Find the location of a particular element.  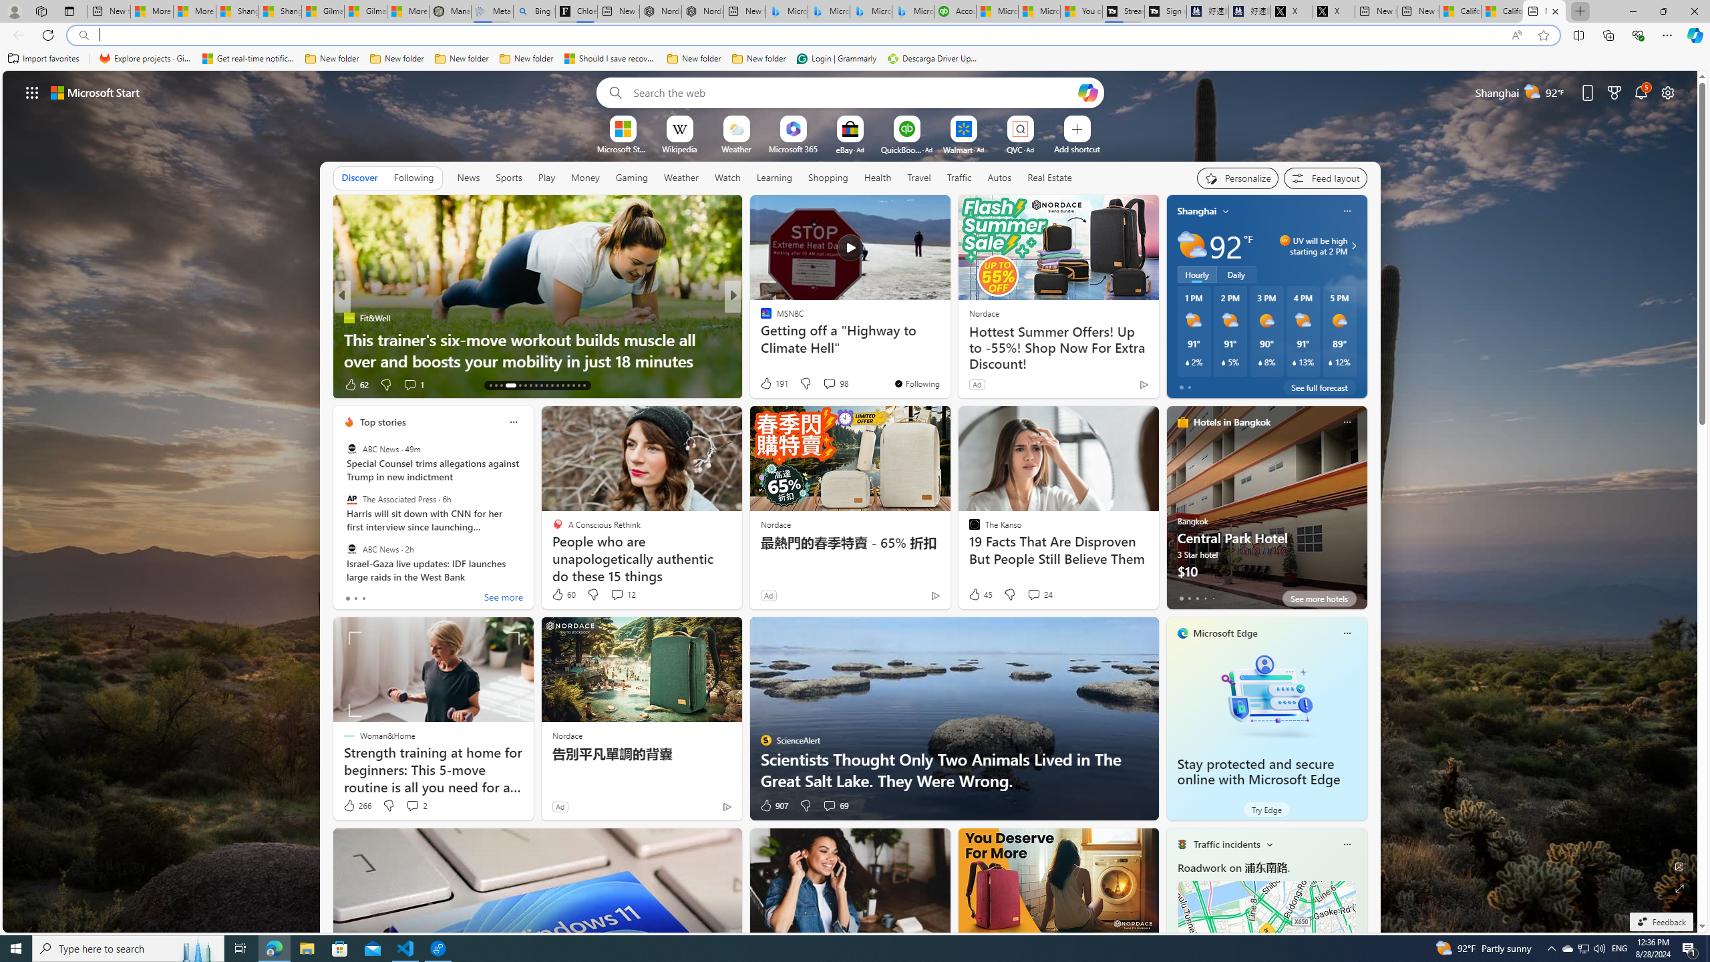

These Invasive Reptiles Are Taking Over California is located at coordinates (537, 361).